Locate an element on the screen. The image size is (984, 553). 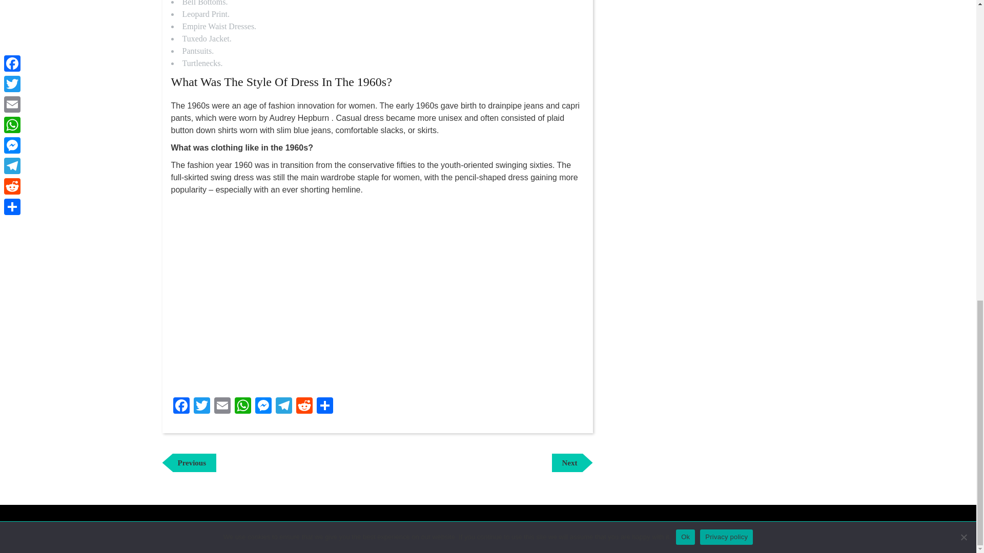
Telegram is located at coordinates (181, 407).